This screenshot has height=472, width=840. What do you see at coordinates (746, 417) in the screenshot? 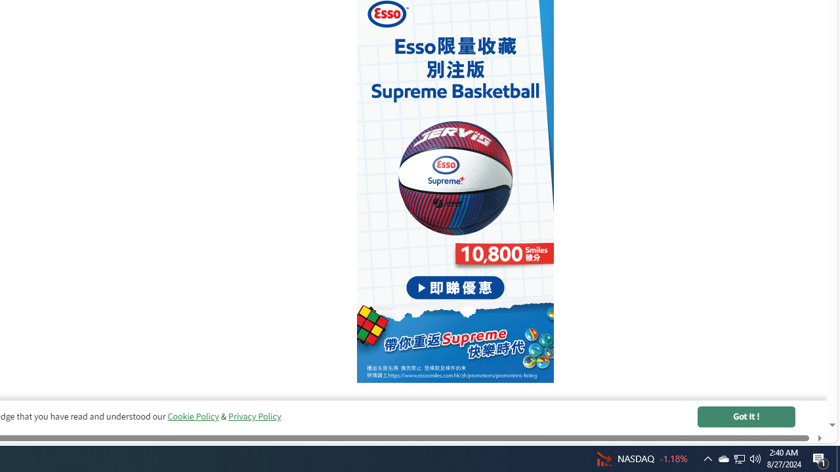
I see `Got It !` at bounding box center [746, 417].